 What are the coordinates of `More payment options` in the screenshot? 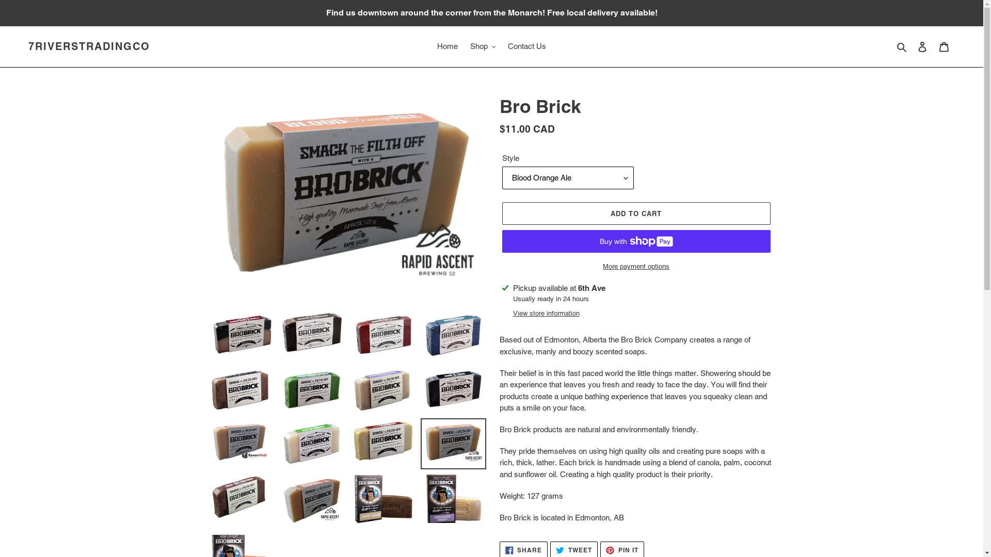 It's located at (636, 267).